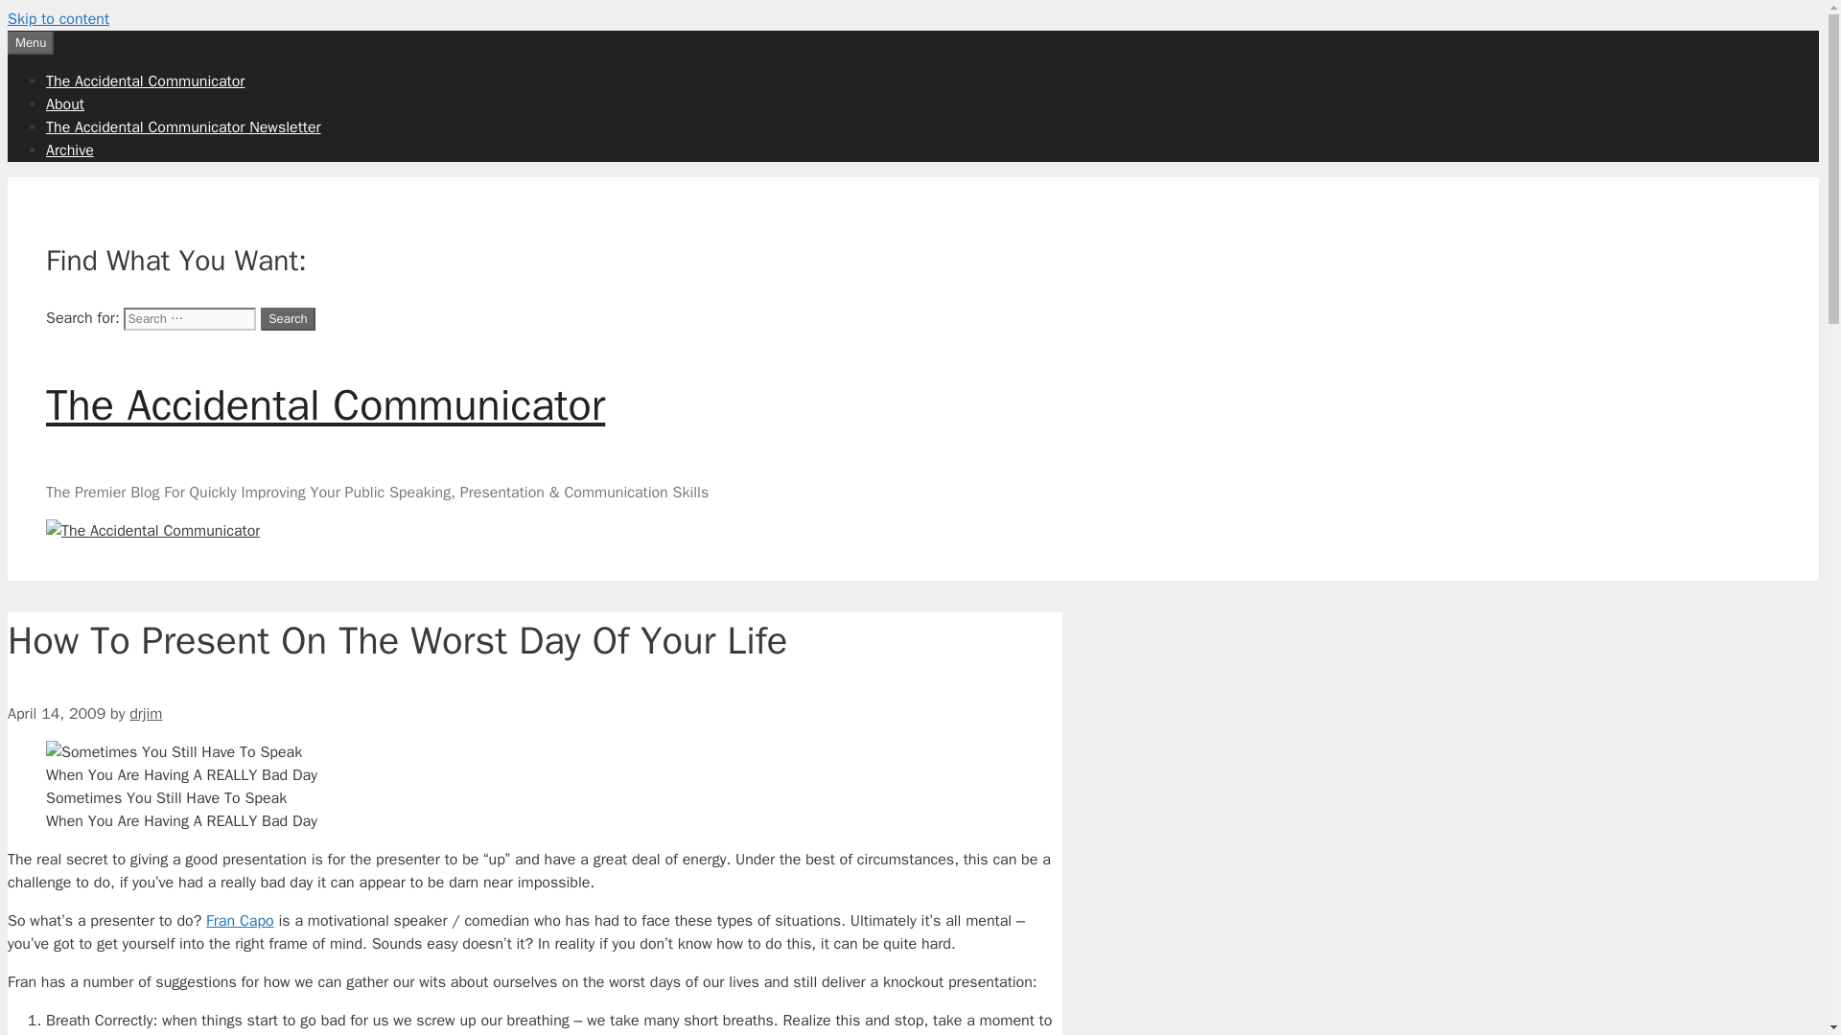 This screenshot has height=1035, width=1841. What do you see at coordinates (189, 318) in the screenshot?
I see `Search for:` at bounding box center [189, 318].